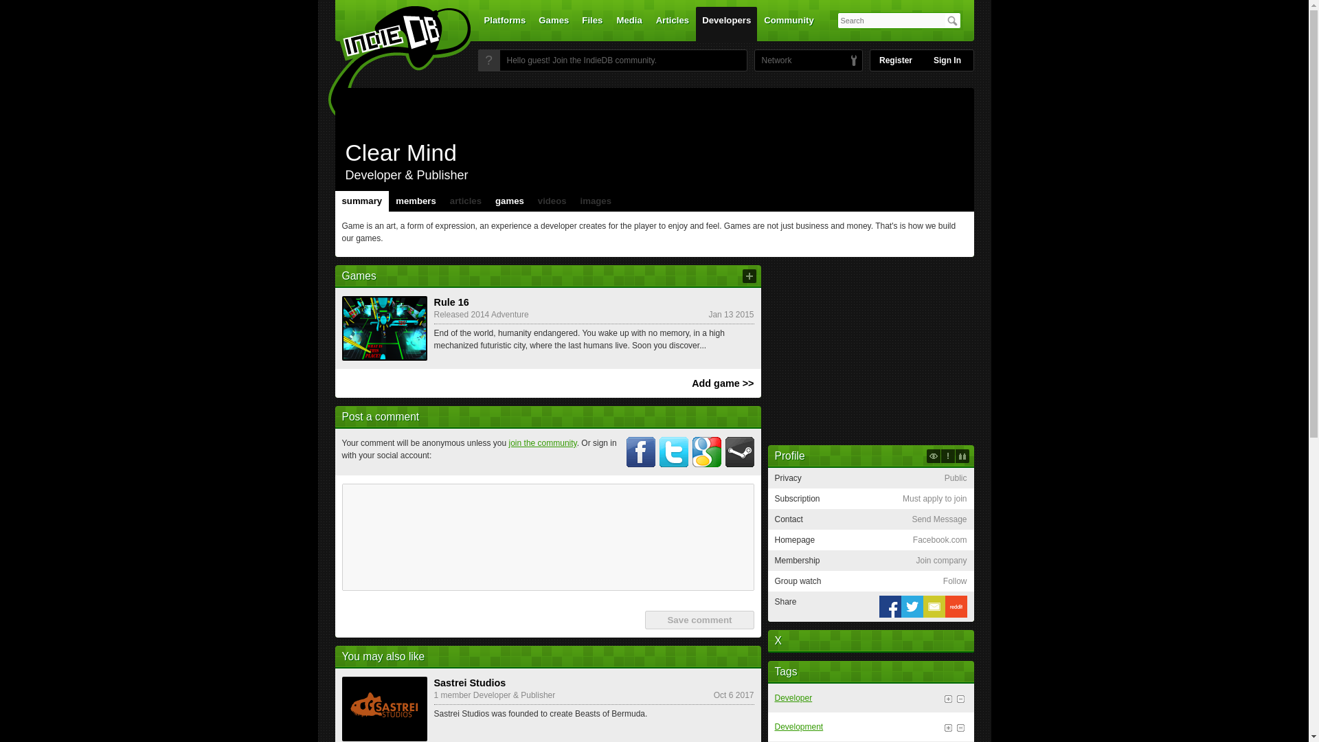  What do you see at coordinates (773, 60) in the screenshot?
I see `DBolical` at bounding box center [773, 60].